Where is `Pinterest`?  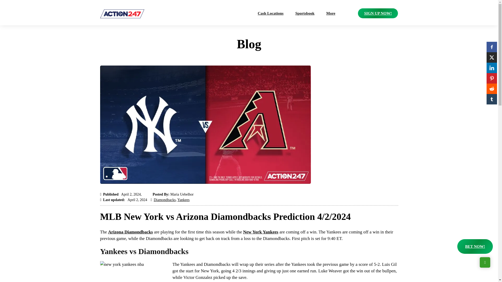 Pinterest is located at coordinates (492, 78).